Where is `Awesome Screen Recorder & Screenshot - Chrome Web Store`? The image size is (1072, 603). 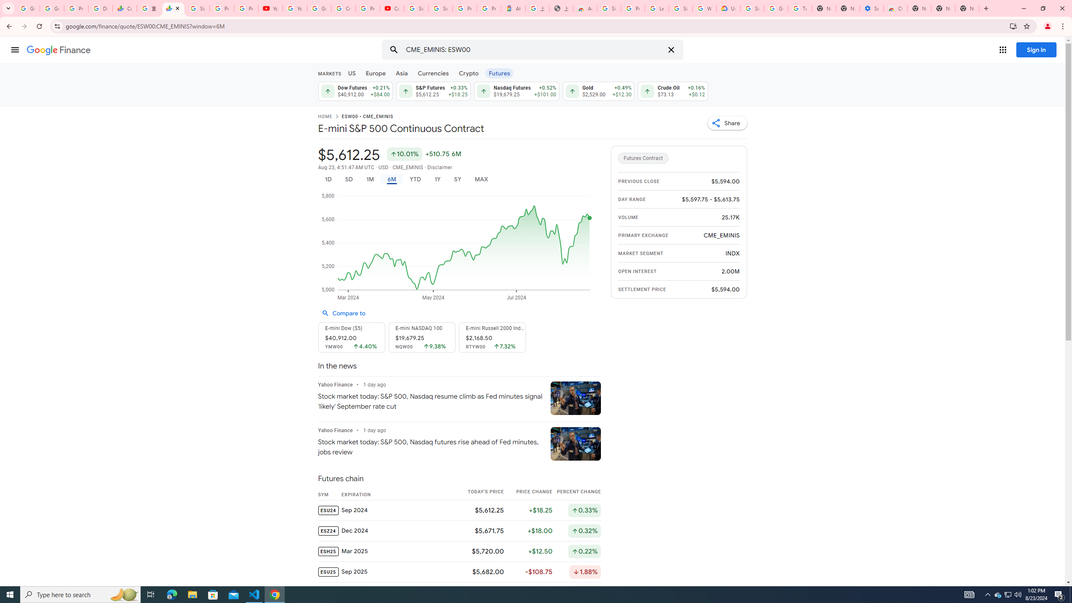
Awesome Screen Recorder & Screenshot - Chrome Web Store is located at coordinates (585, 8).